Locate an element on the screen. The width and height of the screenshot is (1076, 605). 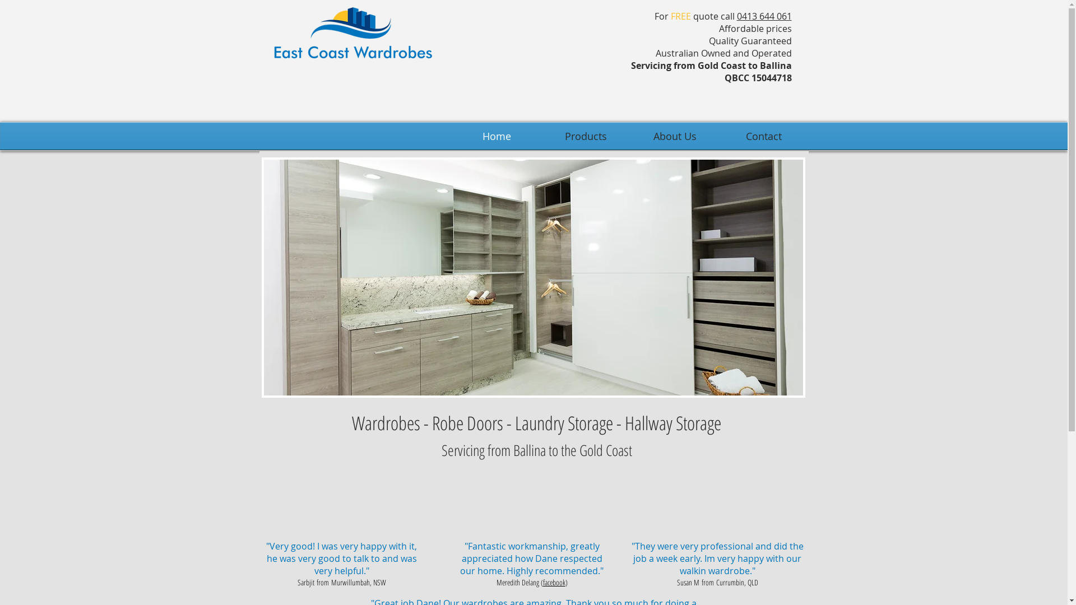
Home is located at coordinates (496, 136).